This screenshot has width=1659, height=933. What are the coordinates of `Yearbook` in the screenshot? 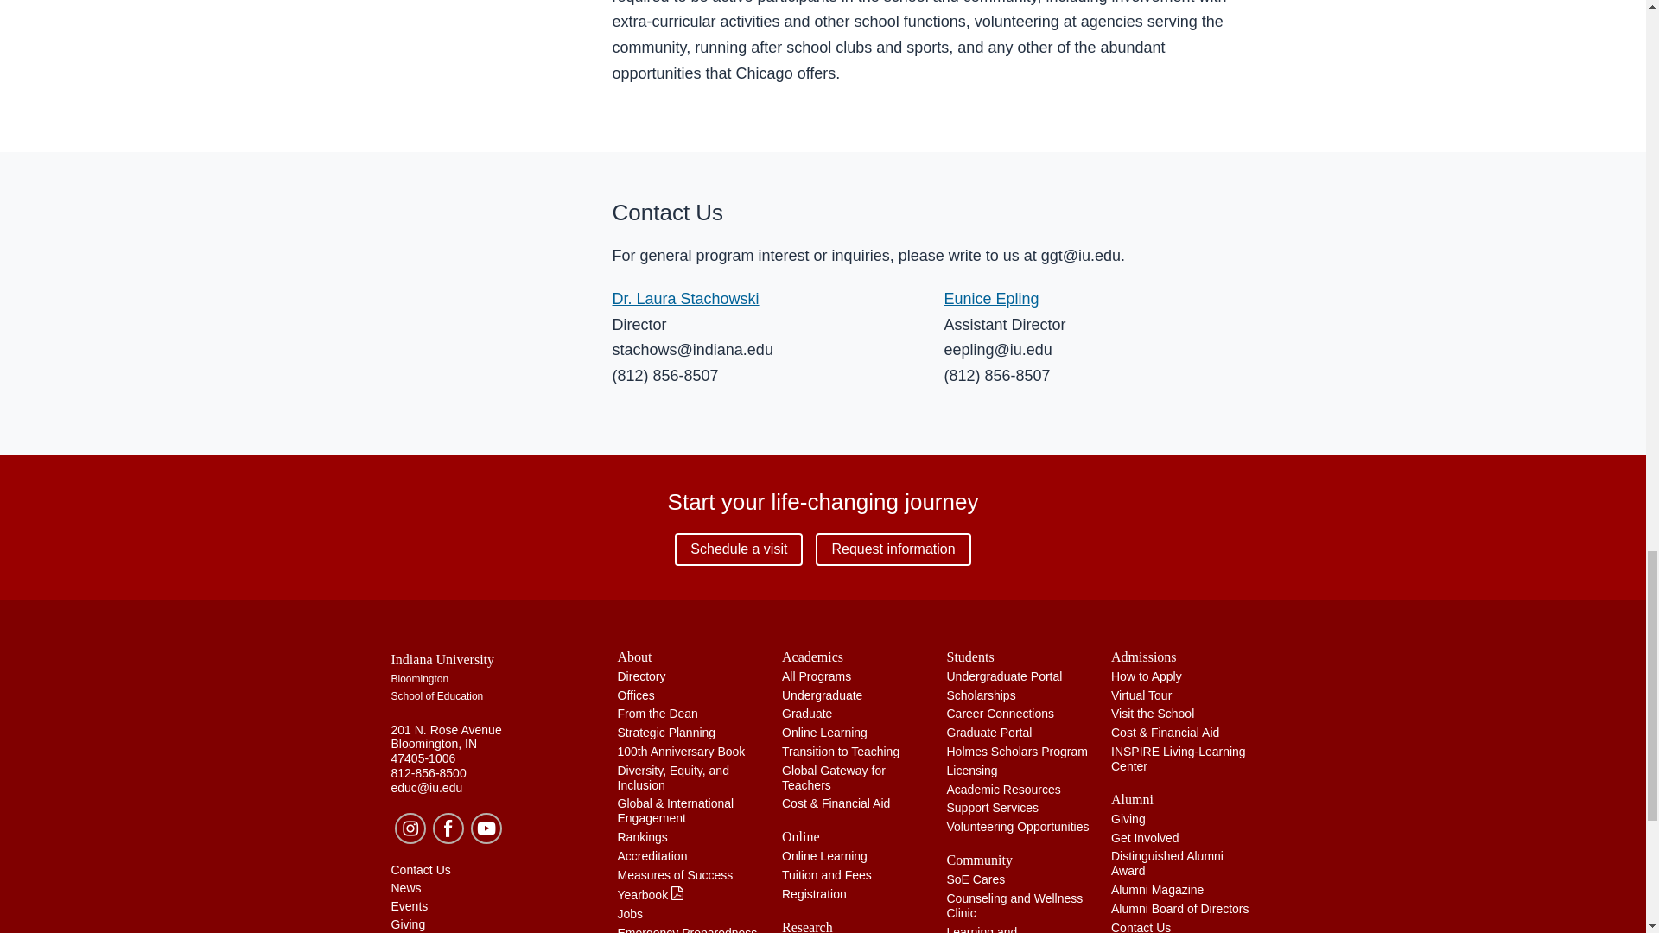 It's located at (651, 895).